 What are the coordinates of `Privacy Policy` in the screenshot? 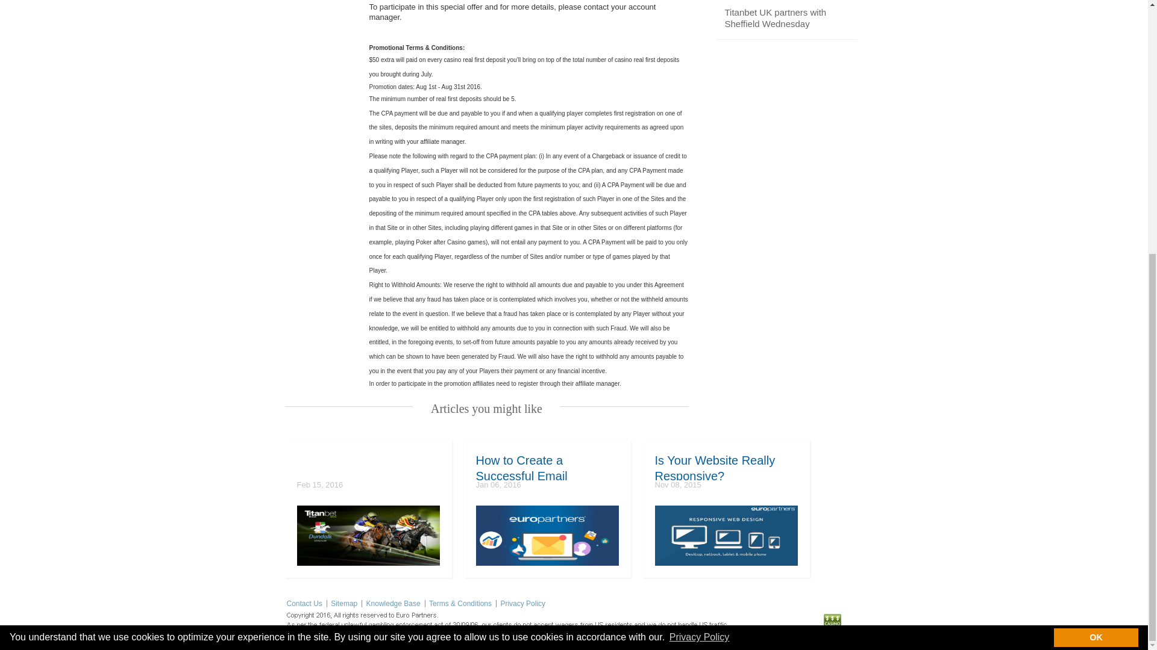 It's located at (699, 225).